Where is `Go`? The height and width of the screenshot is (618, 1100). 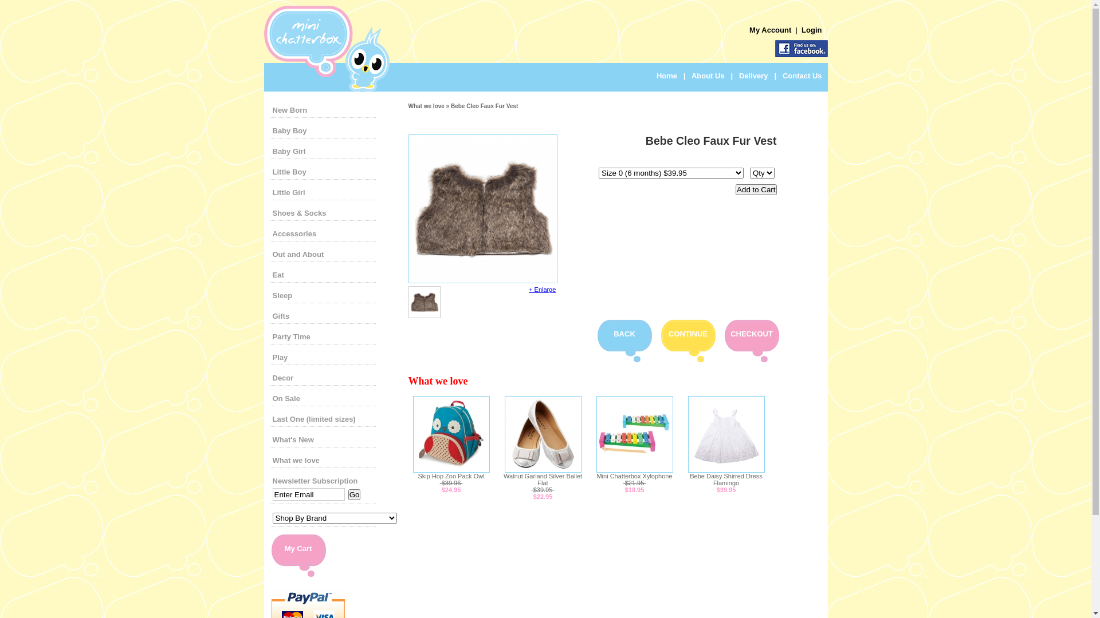 Go is located at coordinates (355, 494).